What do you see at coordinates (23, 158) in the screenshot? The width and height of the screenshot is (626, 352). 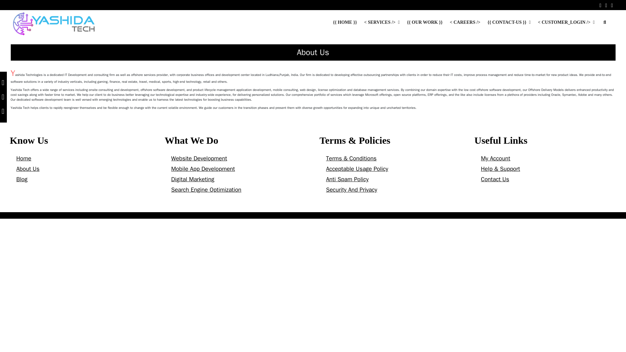 I see `Home` at bounding box center [23, 158].